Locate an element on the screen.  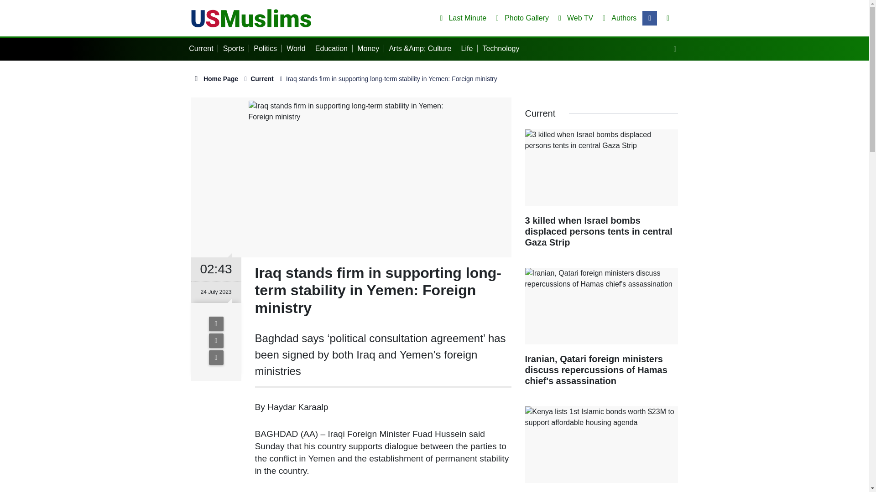
To Comment is located at coordinates (216, 357).